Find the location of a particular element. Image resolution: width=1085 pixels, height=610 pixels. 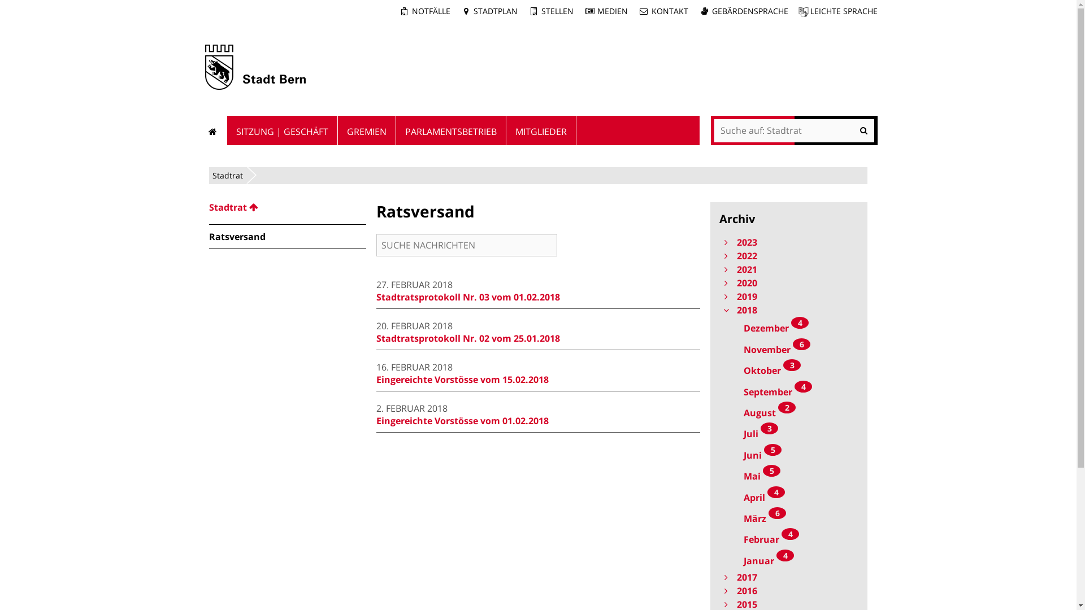

2021 is located at coordinates (789, 269).